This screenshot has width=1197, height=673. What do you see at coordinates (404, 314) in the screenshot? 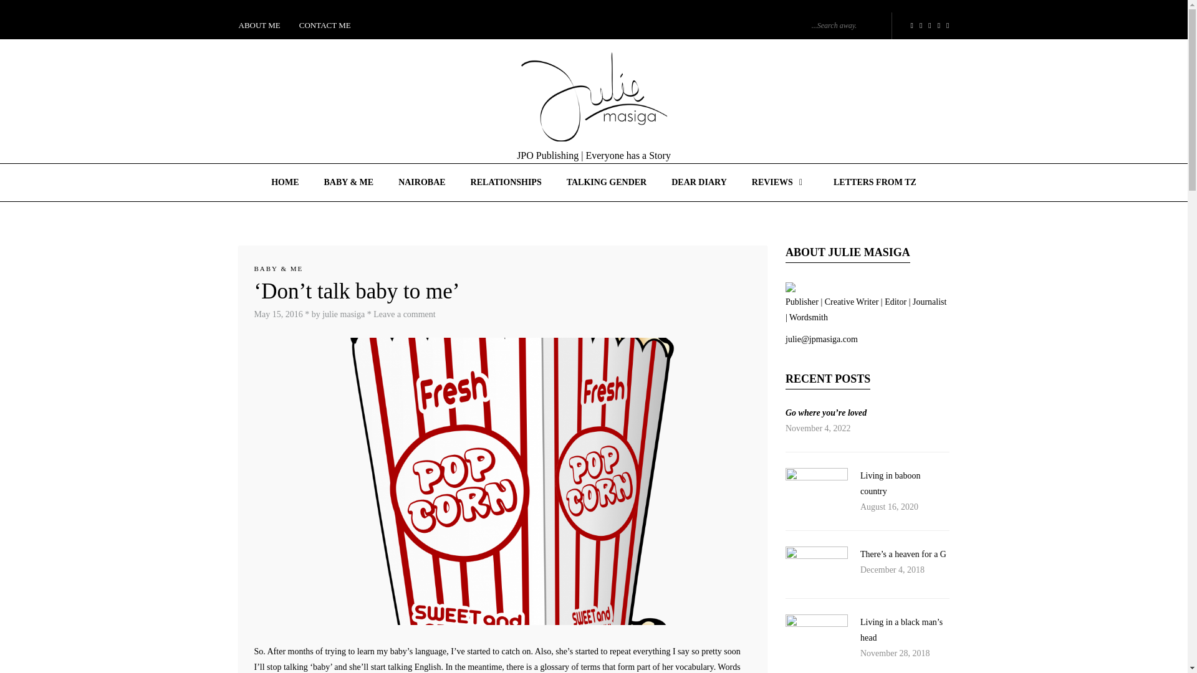
I see `Leave a comment` at bounding box center [404, 314].